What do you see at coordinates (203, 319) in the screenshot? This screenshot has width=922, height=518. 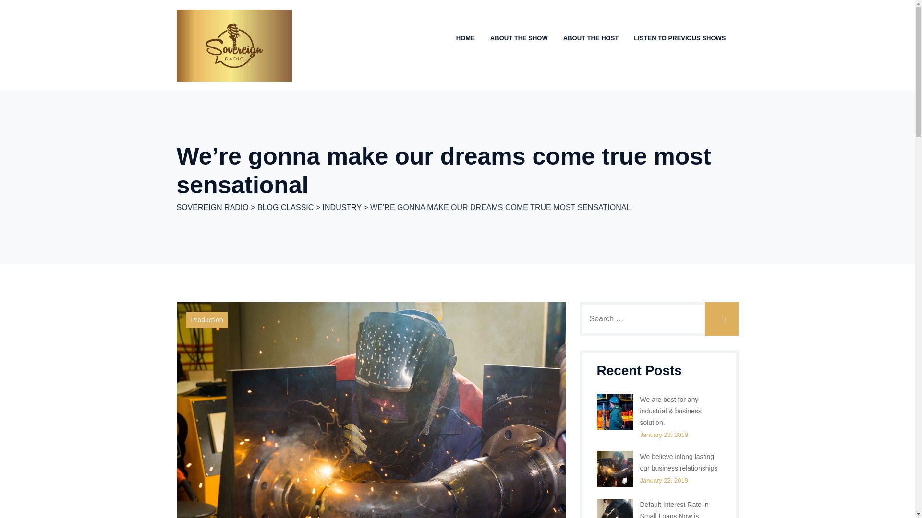 I see `Industry` at bounding box center [203, 319].